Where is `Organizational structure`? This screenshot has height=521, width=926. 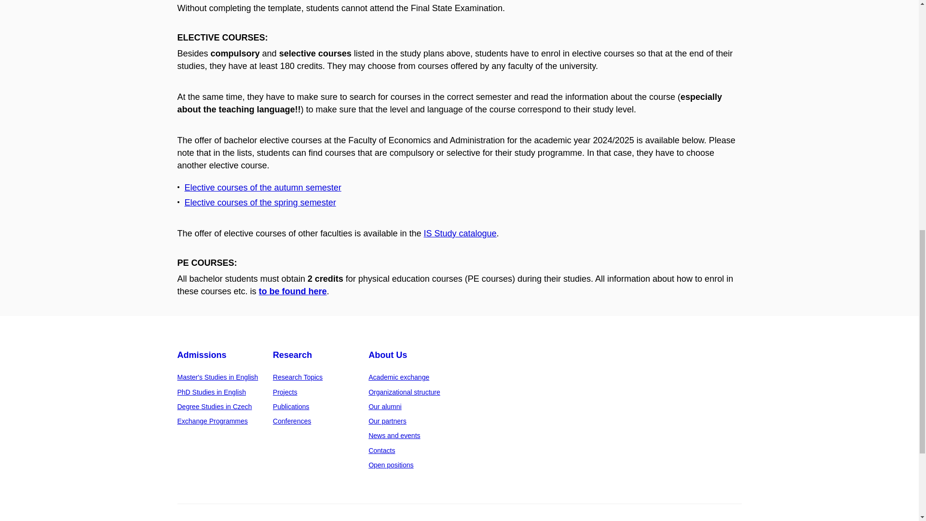 Organizational structure is located at coordinates (404, 392).